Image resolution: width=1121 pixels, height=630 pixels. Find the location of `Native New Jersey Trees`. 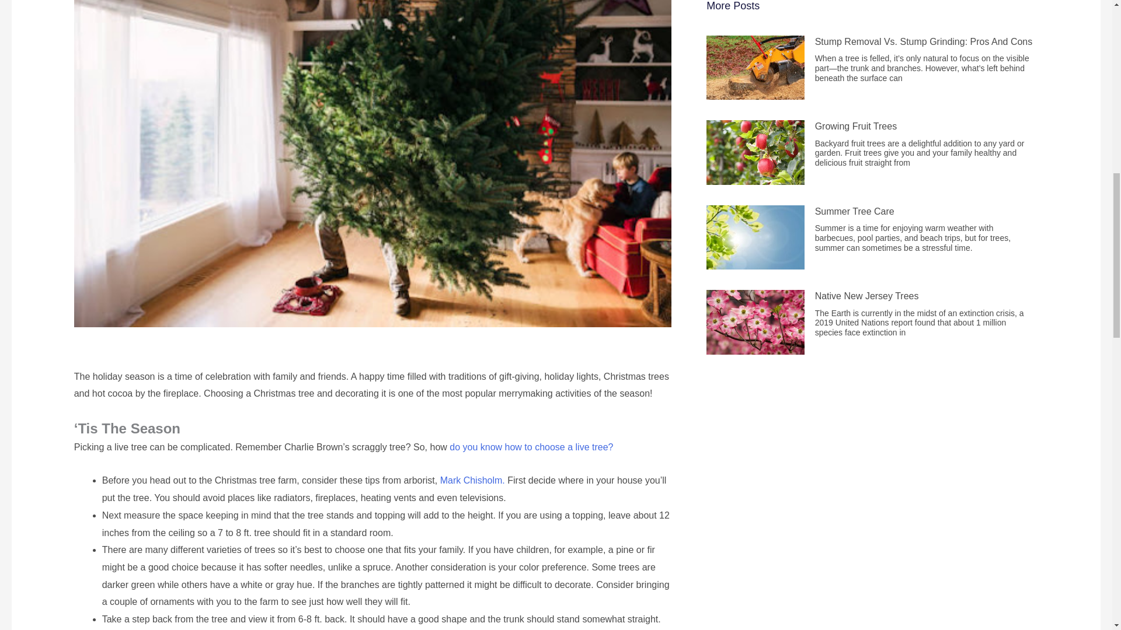

Native New Jersey Trees is located at coordinates (866, 296).